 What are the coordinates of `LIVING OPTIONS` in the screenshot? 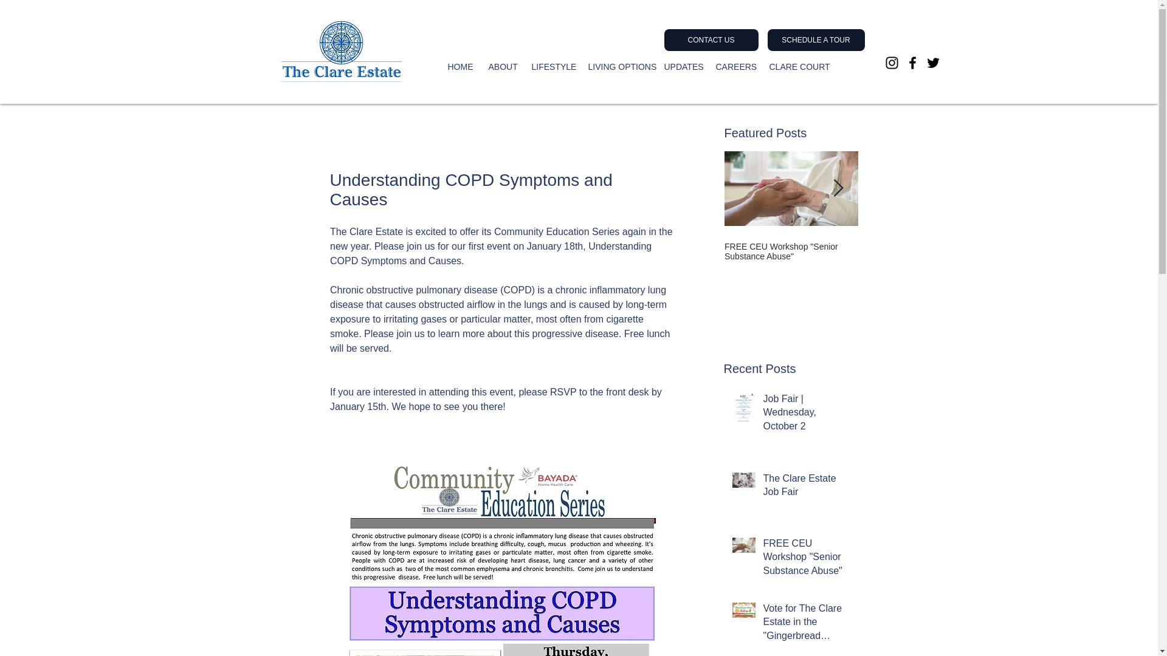 It's located at (616, 66).